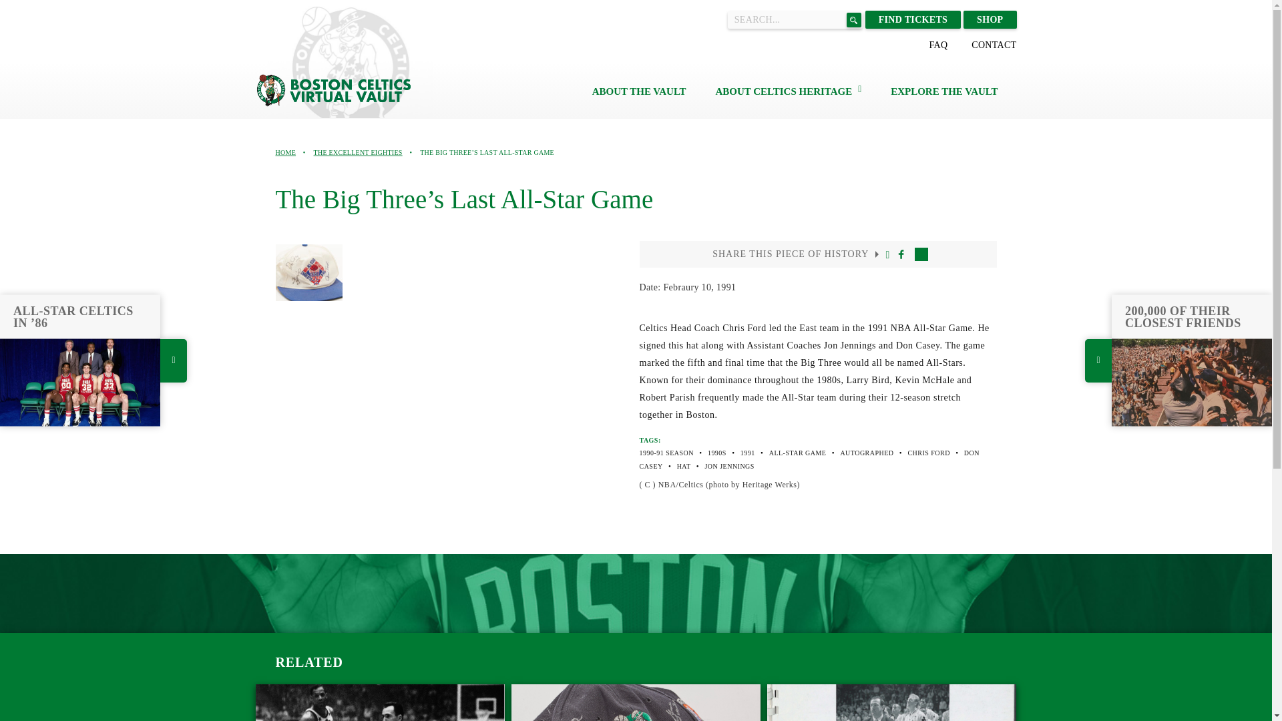  I want to click on ALL-STAR GAME, so click(891, 702).